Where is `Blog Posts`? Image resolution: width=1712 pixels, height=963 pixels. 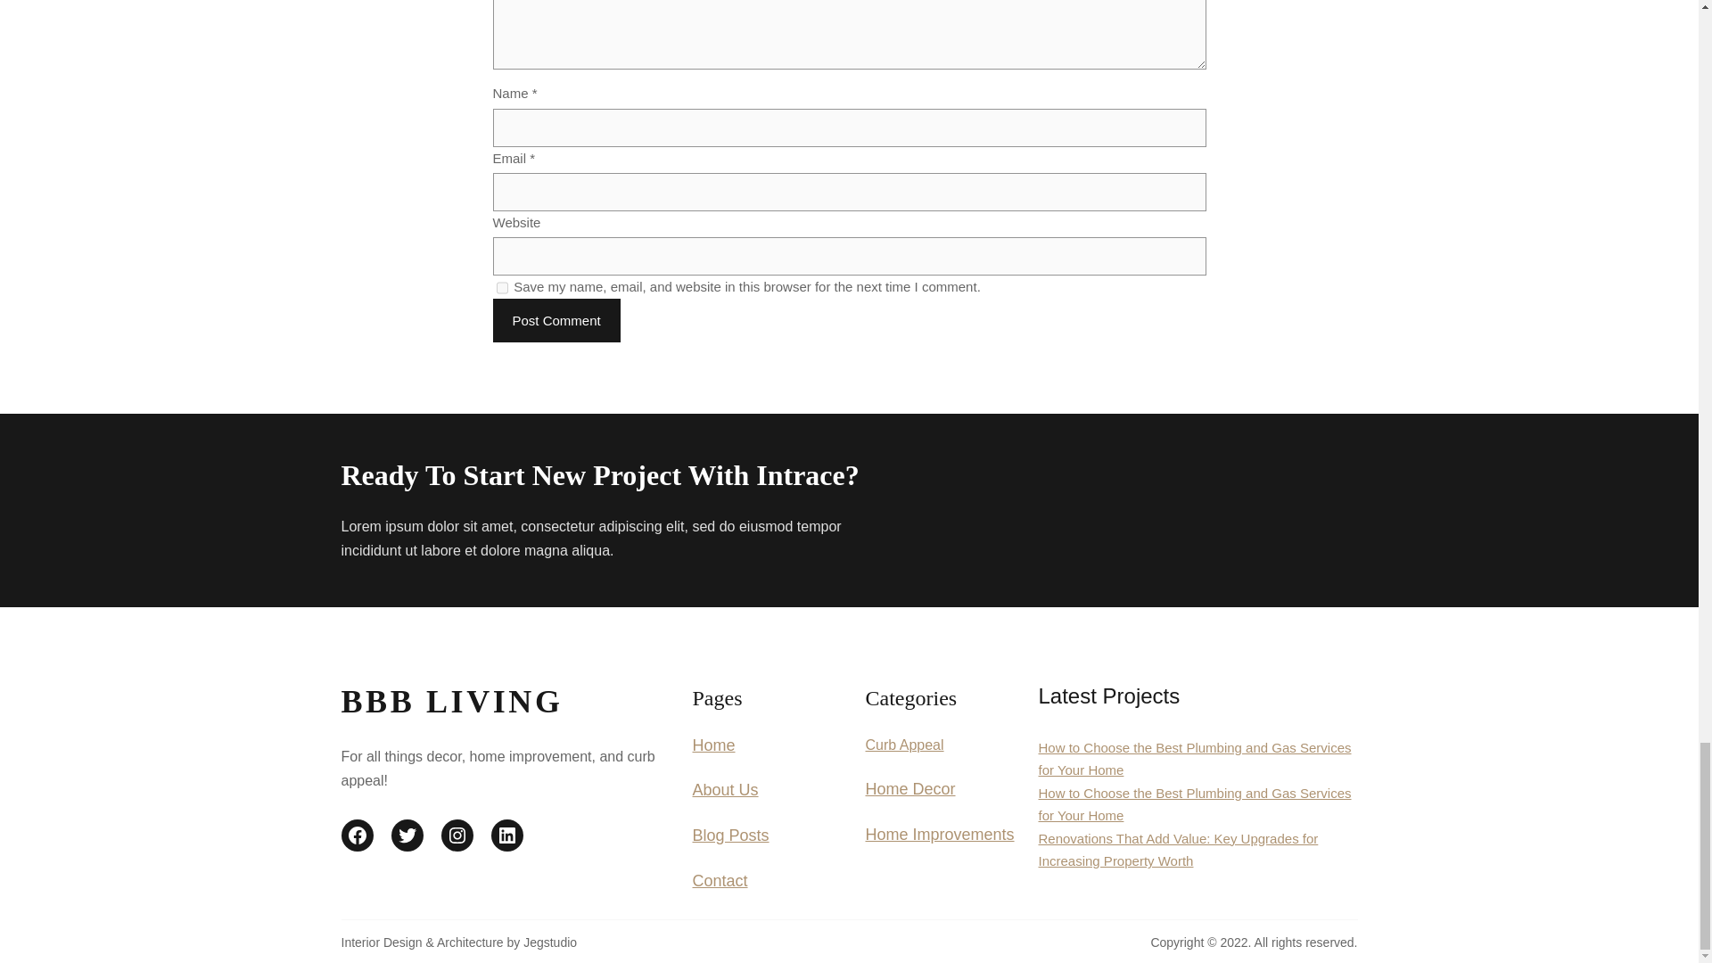 Blog Posts is located at coordinates (729, 835).